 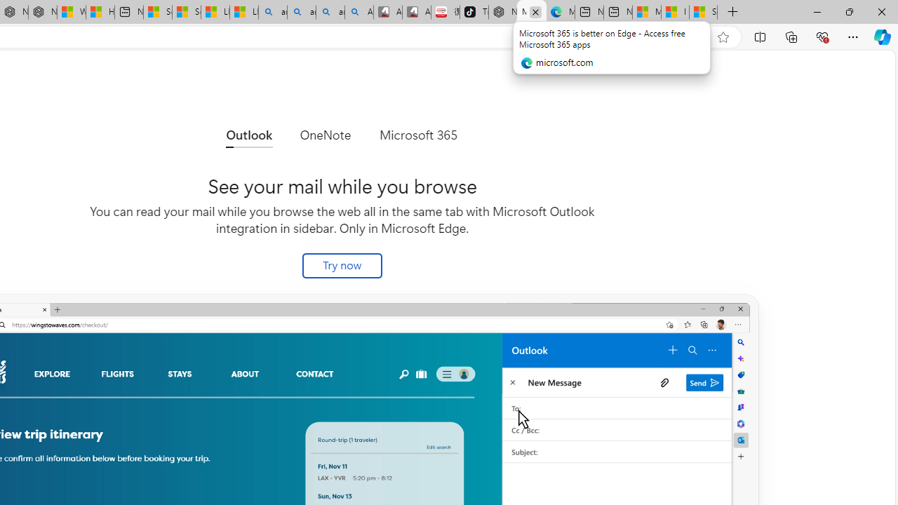 What do you see at coordinates (359, 13) in the screenshot?
I see `Amazon Echo Robot - Search Images` at bounding box center [359, 13].